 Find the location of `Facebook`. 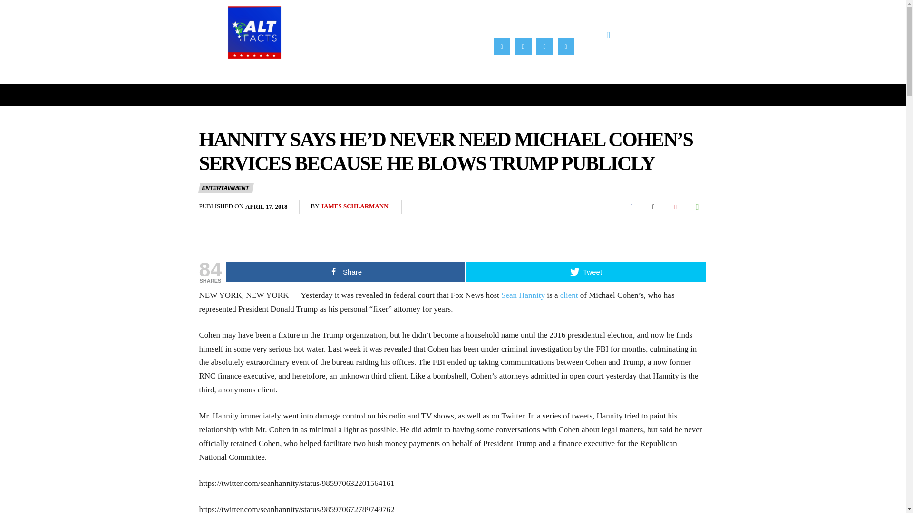

Facebook is located at coordinates (631, 207).